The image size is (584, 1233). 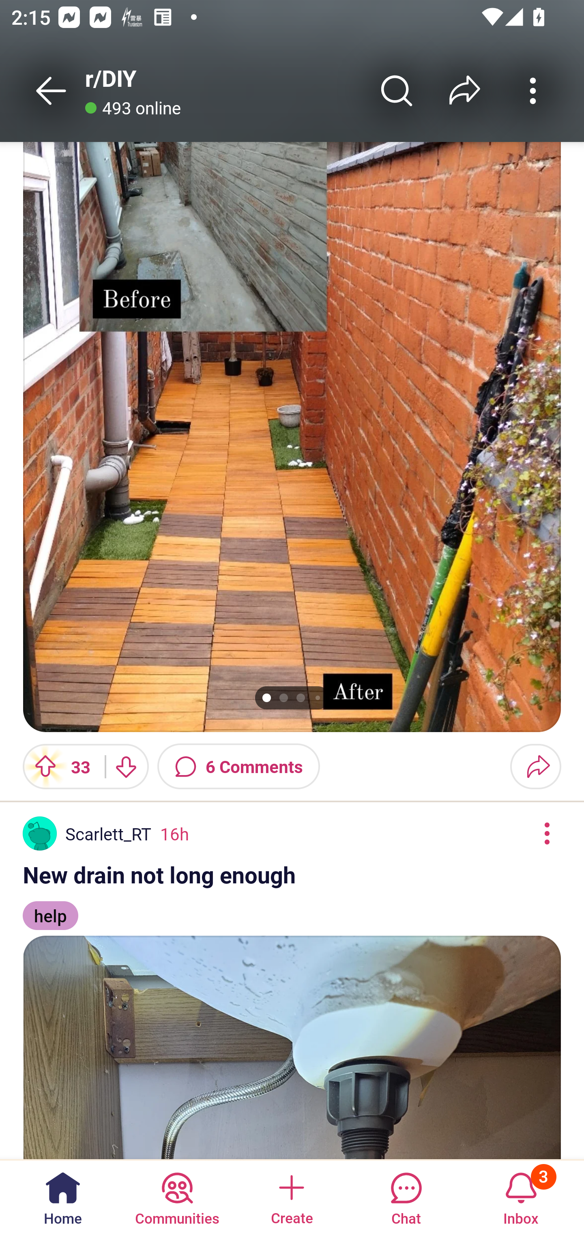 What do you see at coordinates (521, 1196) in the screenshot?
I see `Inbox, has 3 notifications 3 Inbox` at bounding box center [521, 1196].